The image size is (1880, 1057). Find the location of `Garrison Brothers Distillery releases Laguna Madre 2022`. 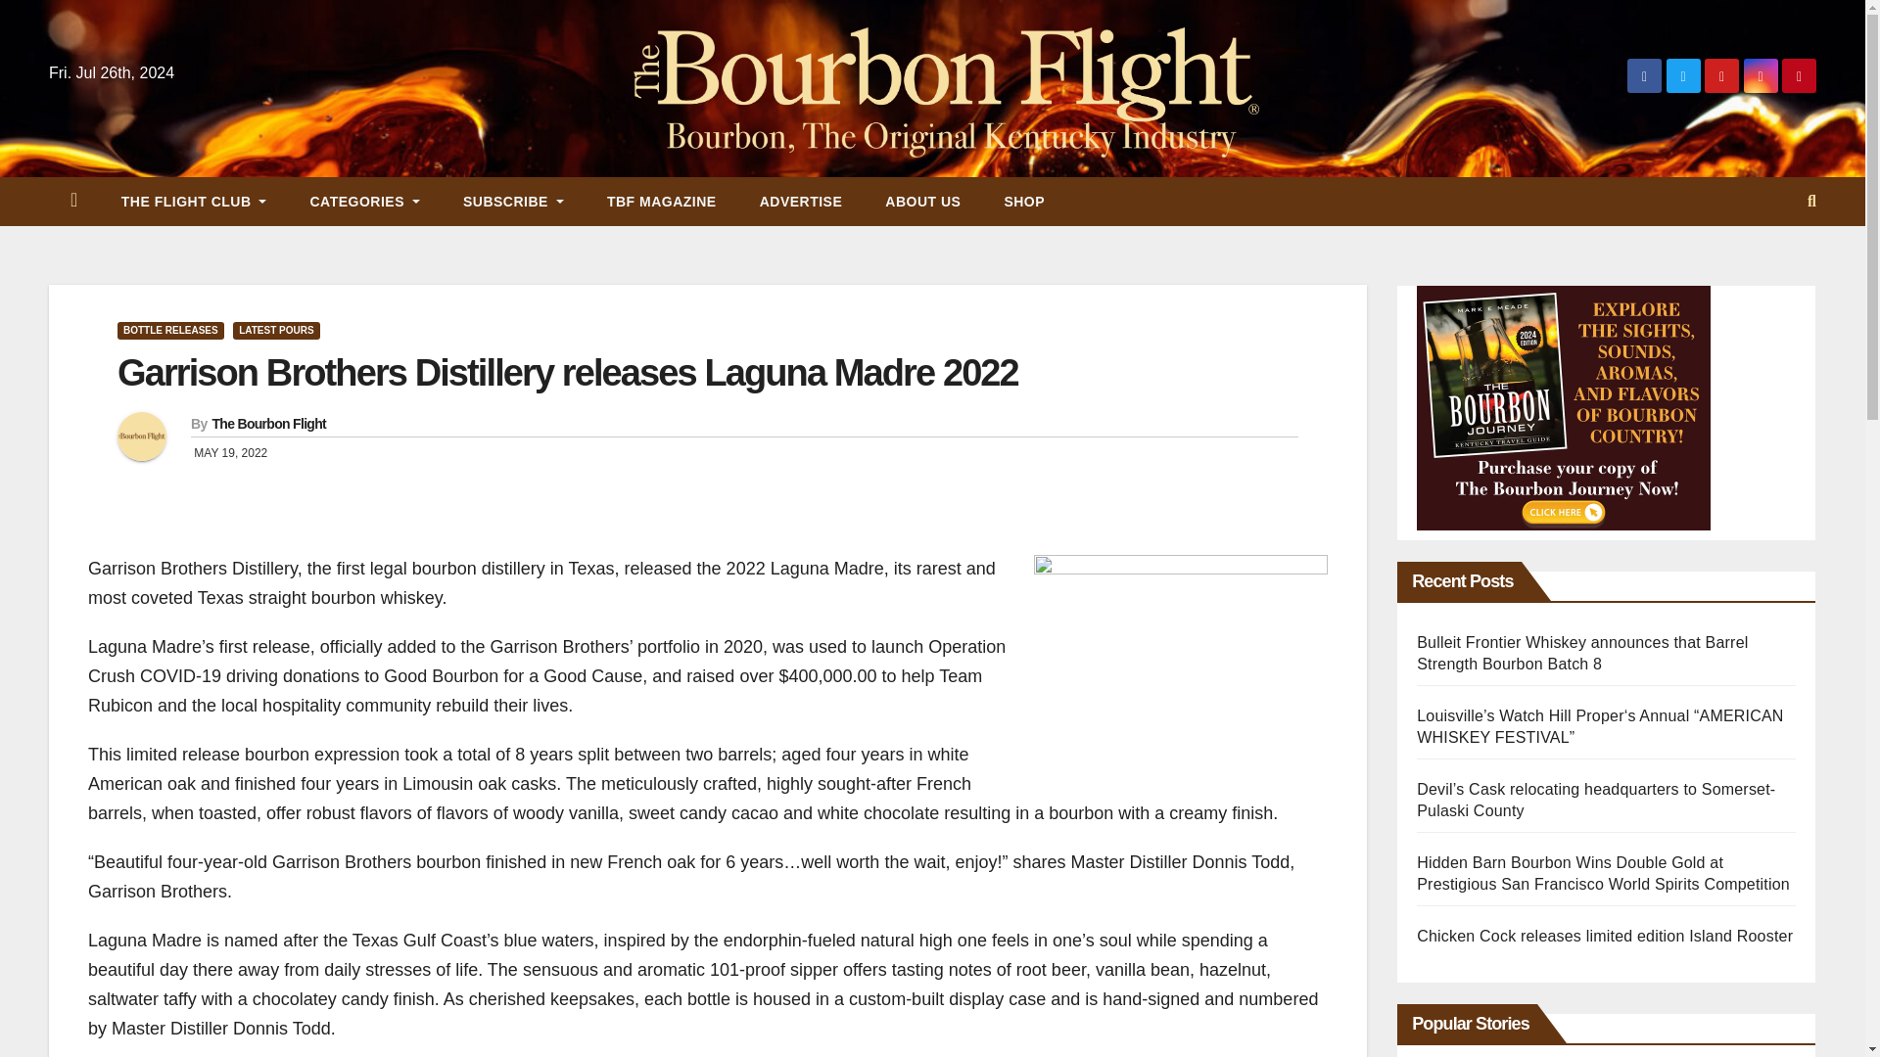

Garrison Brothers Distillery releases Laguna Madre 2022 is located at coordinates (568, 372).